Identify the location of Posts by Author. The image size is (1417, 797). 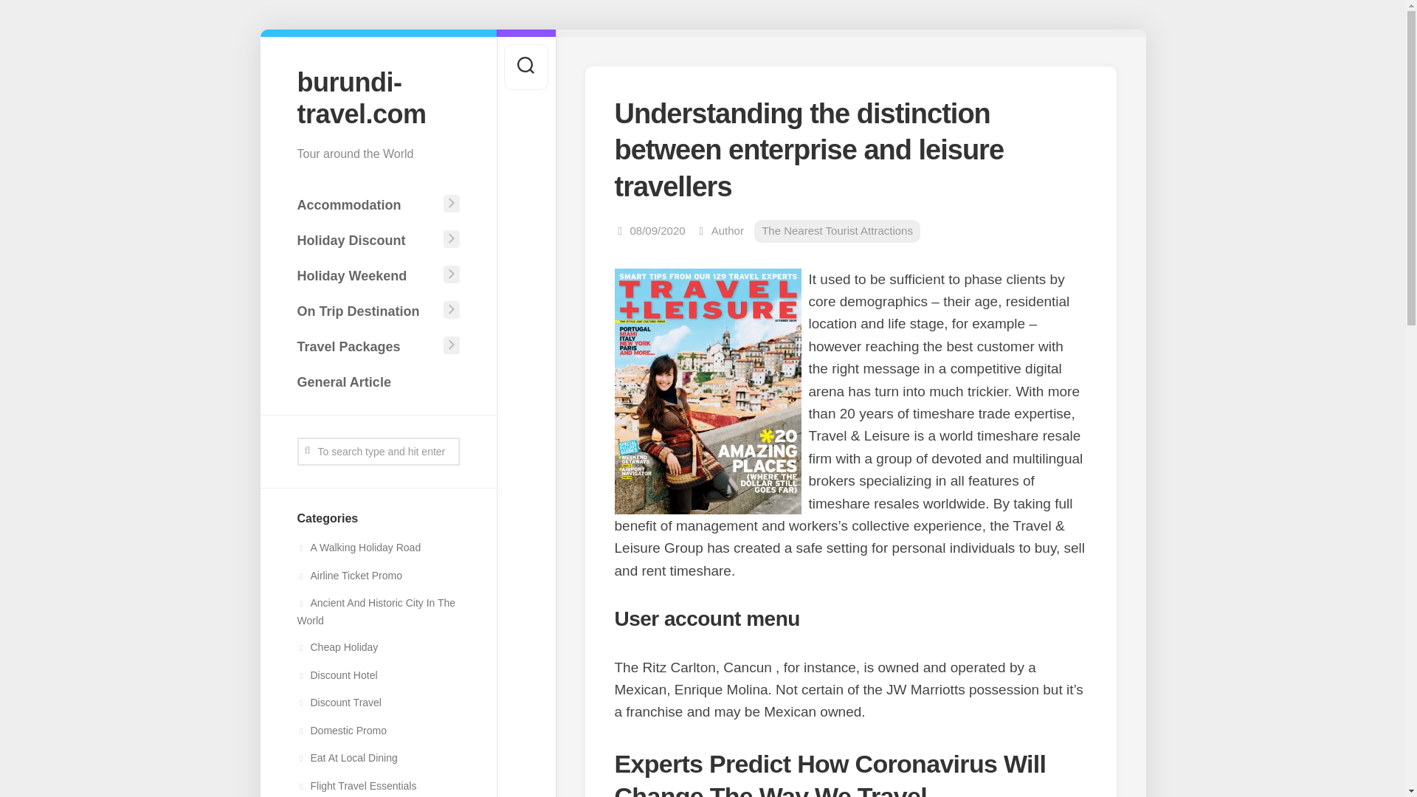
(728, 230).